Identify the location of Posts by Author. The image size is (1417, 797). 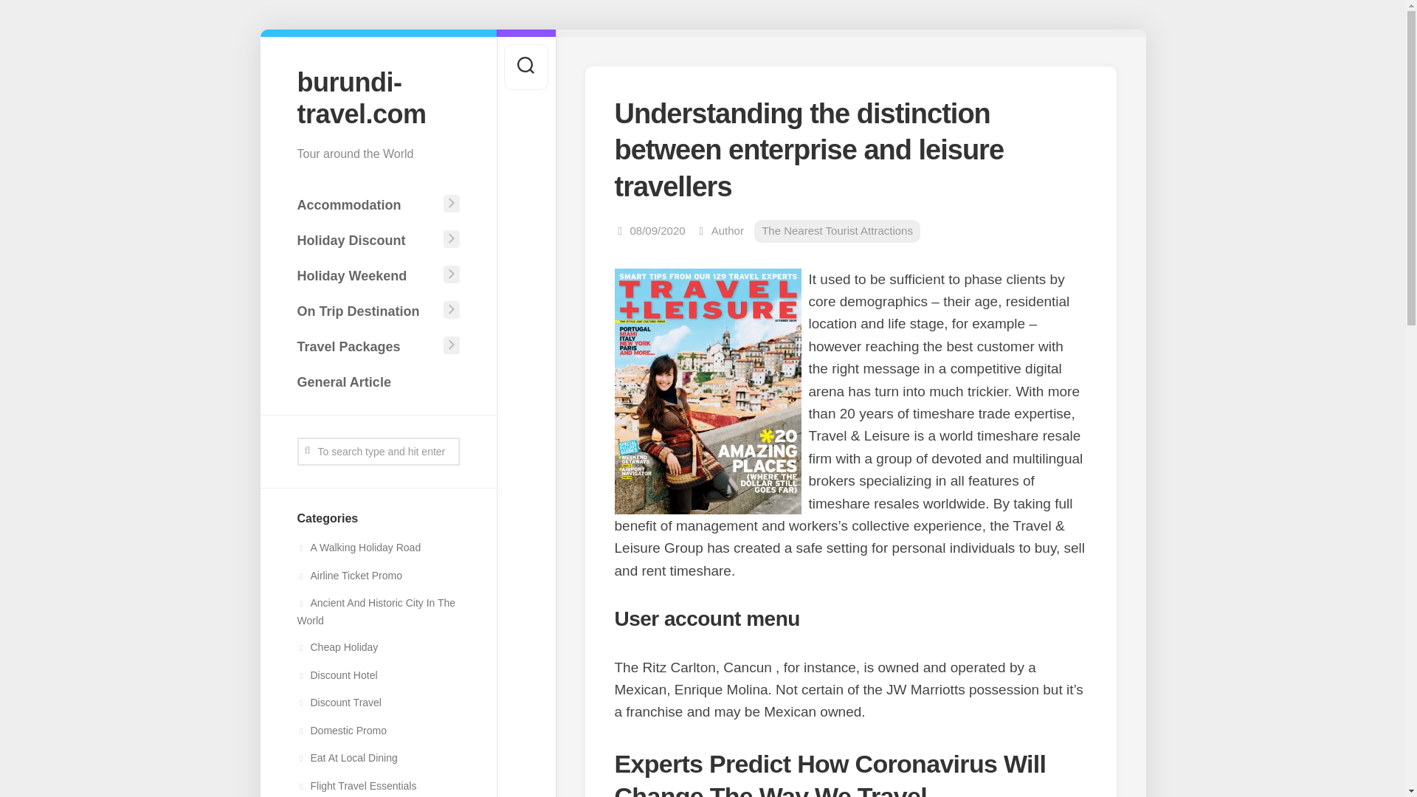
(728, 230).